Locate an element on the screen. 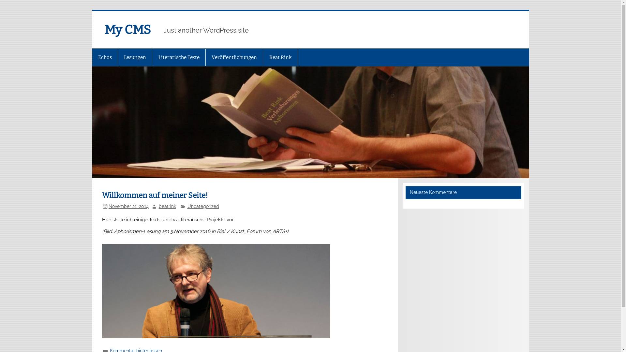  Literarische Texte is located at coordinates (179, 57).